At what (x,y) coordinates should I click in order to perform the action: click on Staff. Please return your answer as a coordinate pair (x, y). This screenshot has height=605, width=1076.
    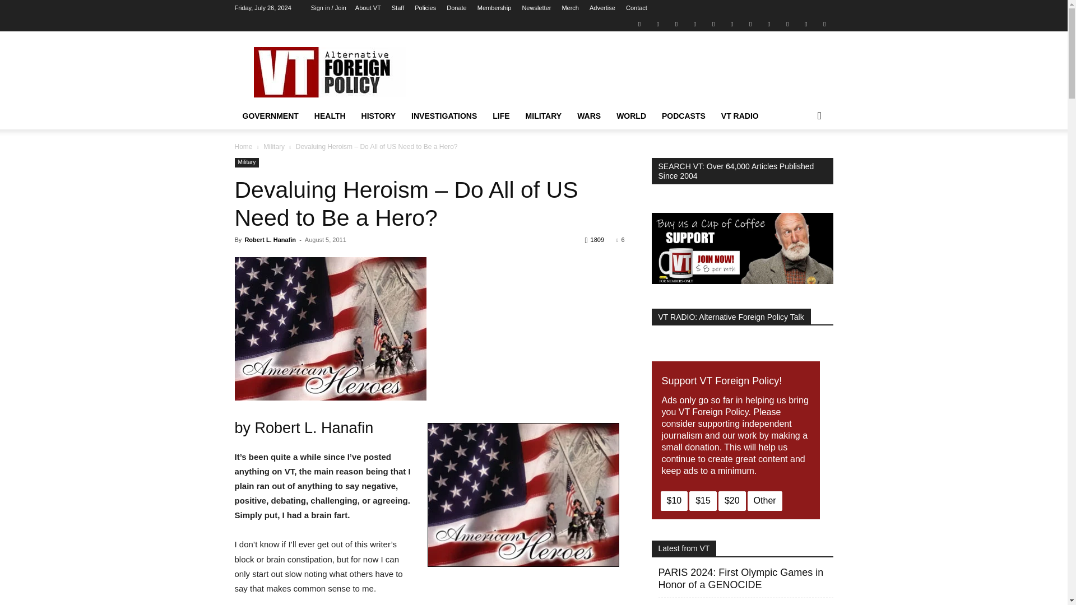
    Looking at the image, I should click on (398, 8).